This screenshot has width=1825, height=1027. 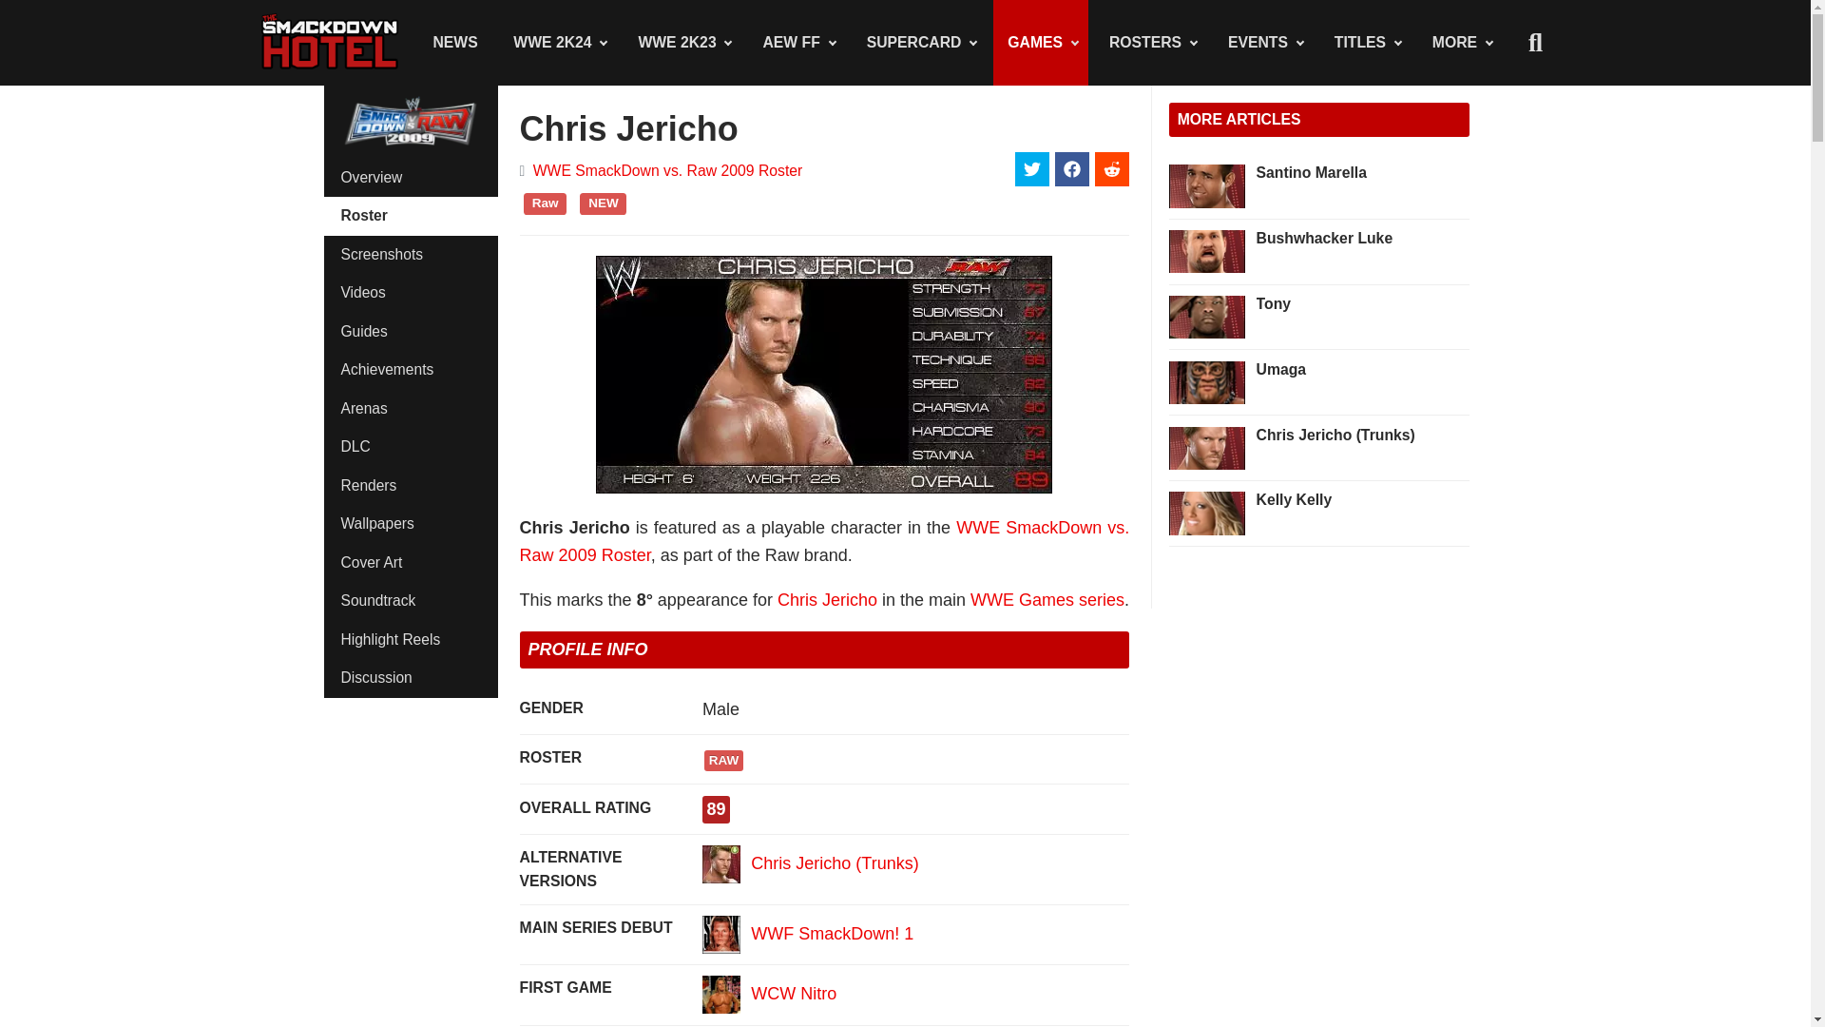 I want to click on twitter, so click(x=1032, y=168).